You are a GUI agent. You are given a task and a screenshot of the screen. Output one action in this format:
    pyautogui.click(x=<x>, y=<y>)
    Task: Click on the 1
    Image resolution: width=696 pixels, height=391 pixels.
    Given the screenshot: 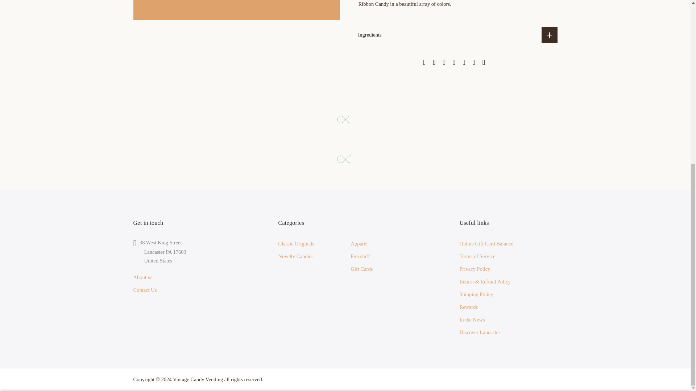 What is the action you would take?
    pyautogui.click(x=478, y=129)
    